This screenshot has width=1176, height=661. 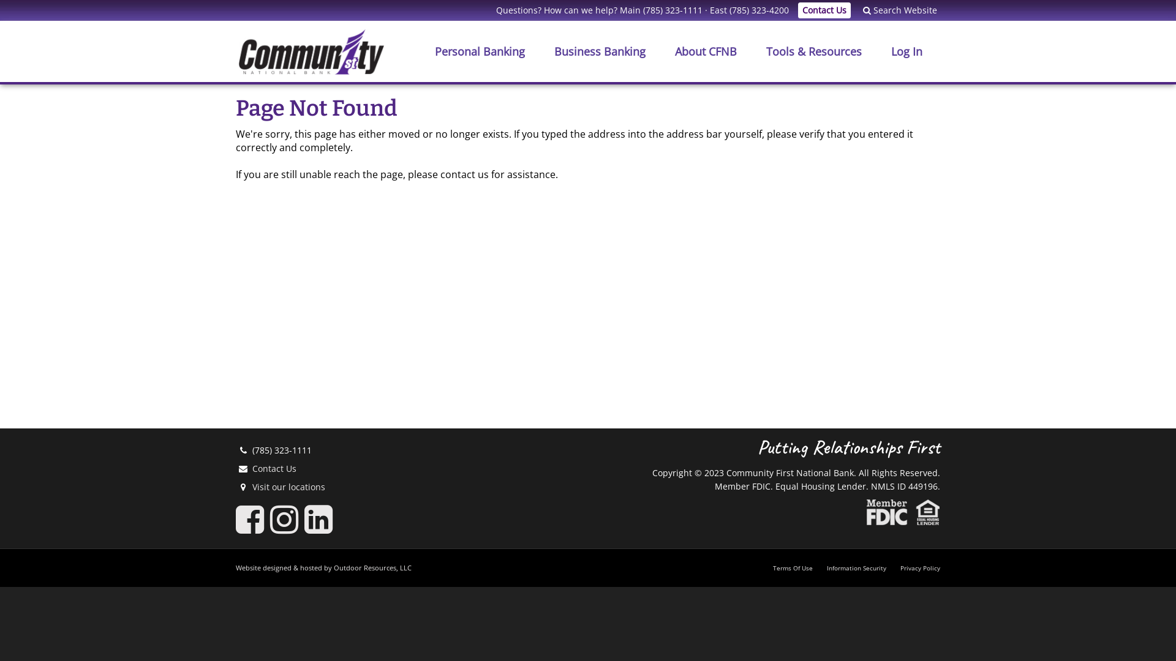 What do you see at coordinates (894, 10) in the screenshot?
I see `Search Website` at bounding box center [894, 10].